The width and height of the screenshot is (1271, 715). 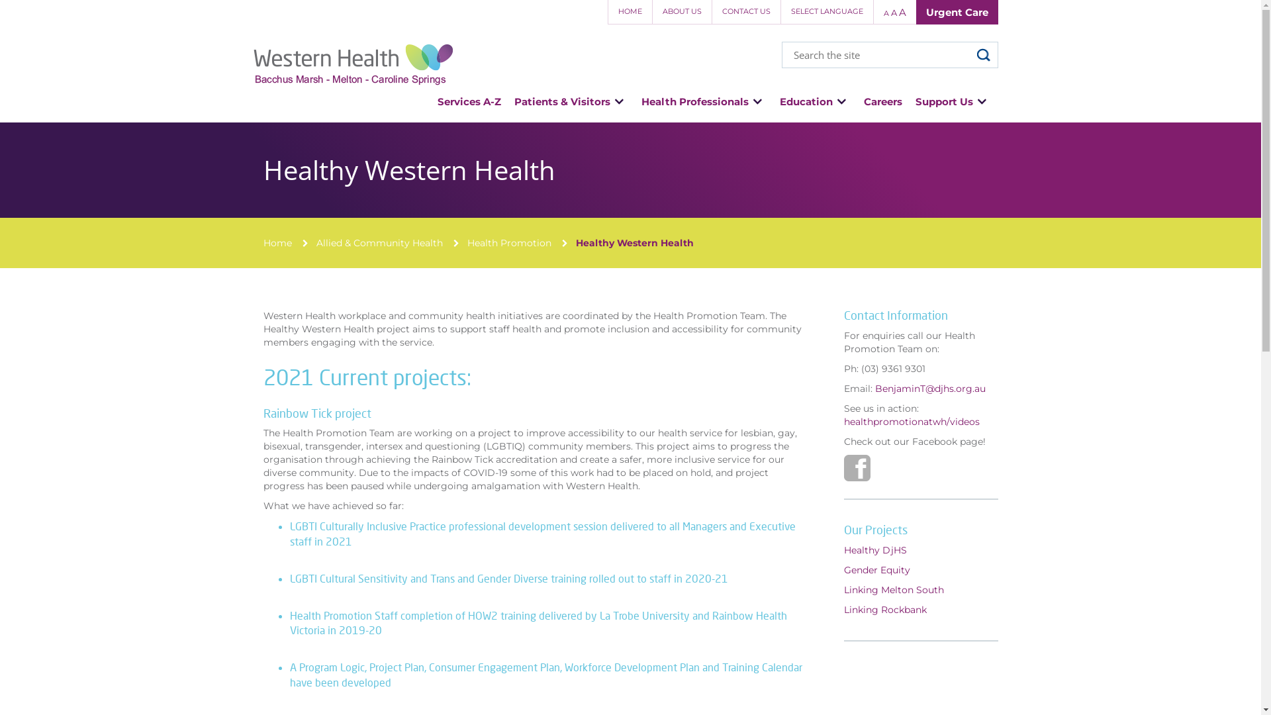 I want to click on Linking Rockbank, so click(x=886, y=610).